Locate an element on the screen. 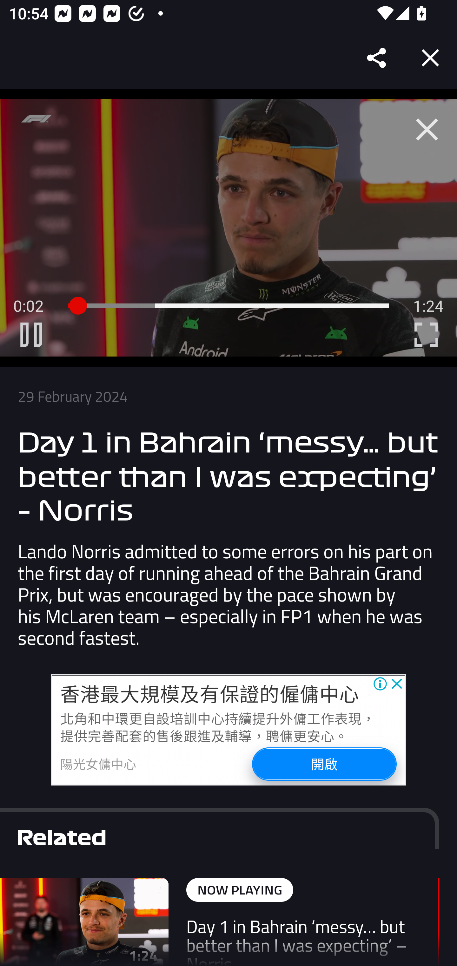 The width and height of the screenshot is (457, 966). B Pause is located at coordinates (31, 335).